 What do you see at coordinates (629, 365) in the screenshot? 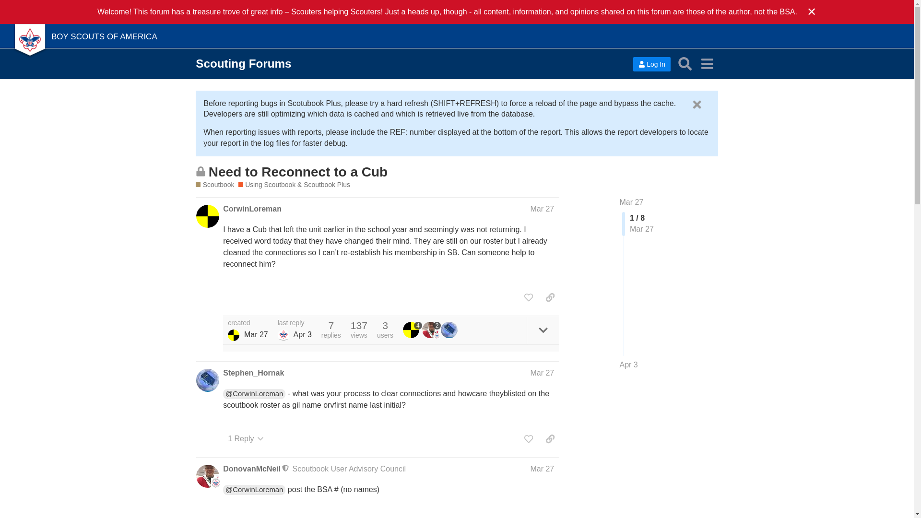
I see `Jump to the last post` at bounding box center [629, 365].